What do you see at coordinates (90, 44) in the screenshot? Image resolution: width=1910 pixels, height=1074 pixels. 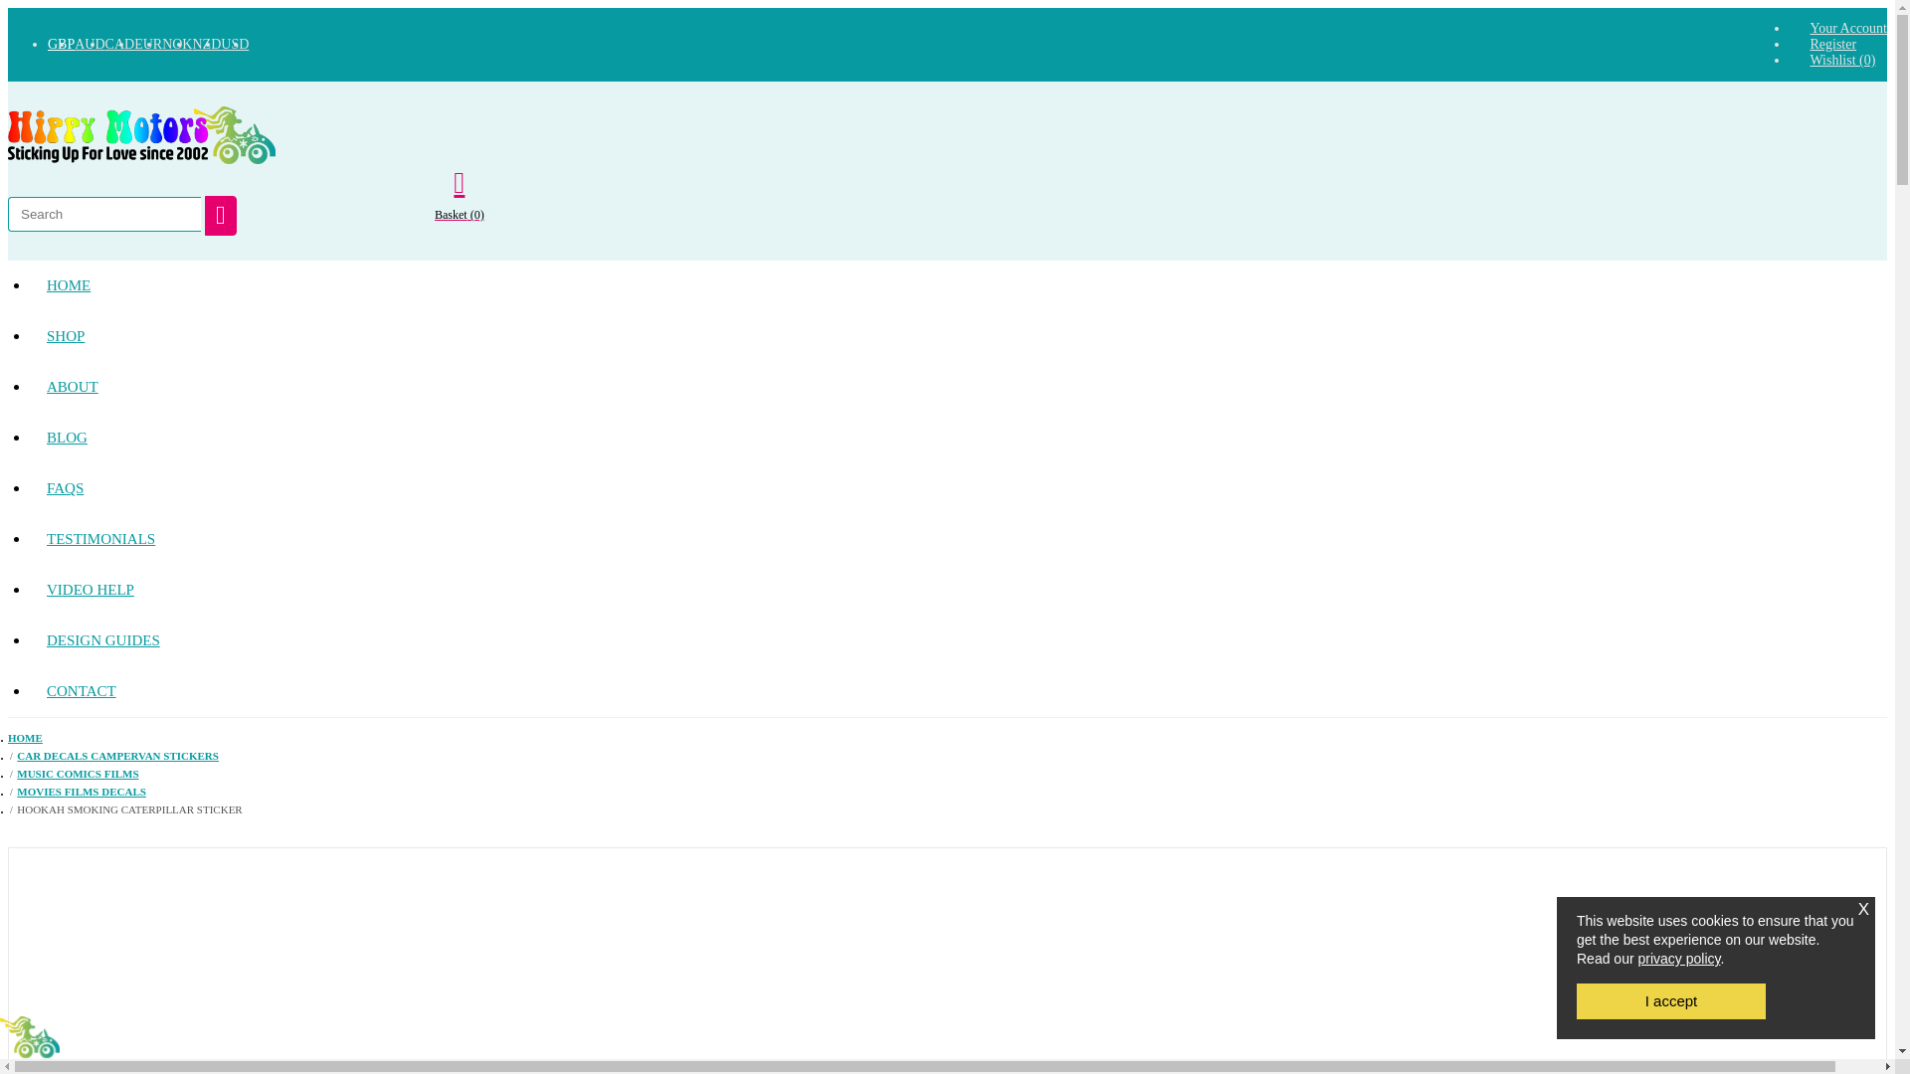 I see `AUD` at bounding box center [90, 44].